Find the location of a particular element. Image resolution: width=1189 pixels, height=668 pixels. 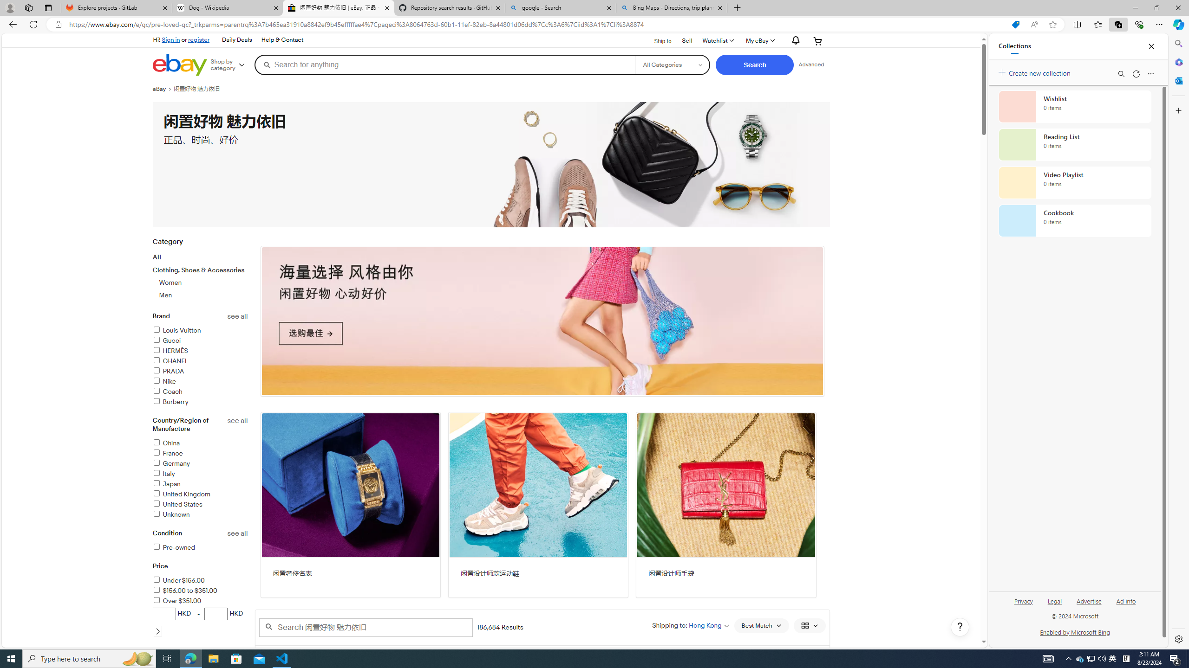

HKD-HKD is located at coordinates (200, 622).